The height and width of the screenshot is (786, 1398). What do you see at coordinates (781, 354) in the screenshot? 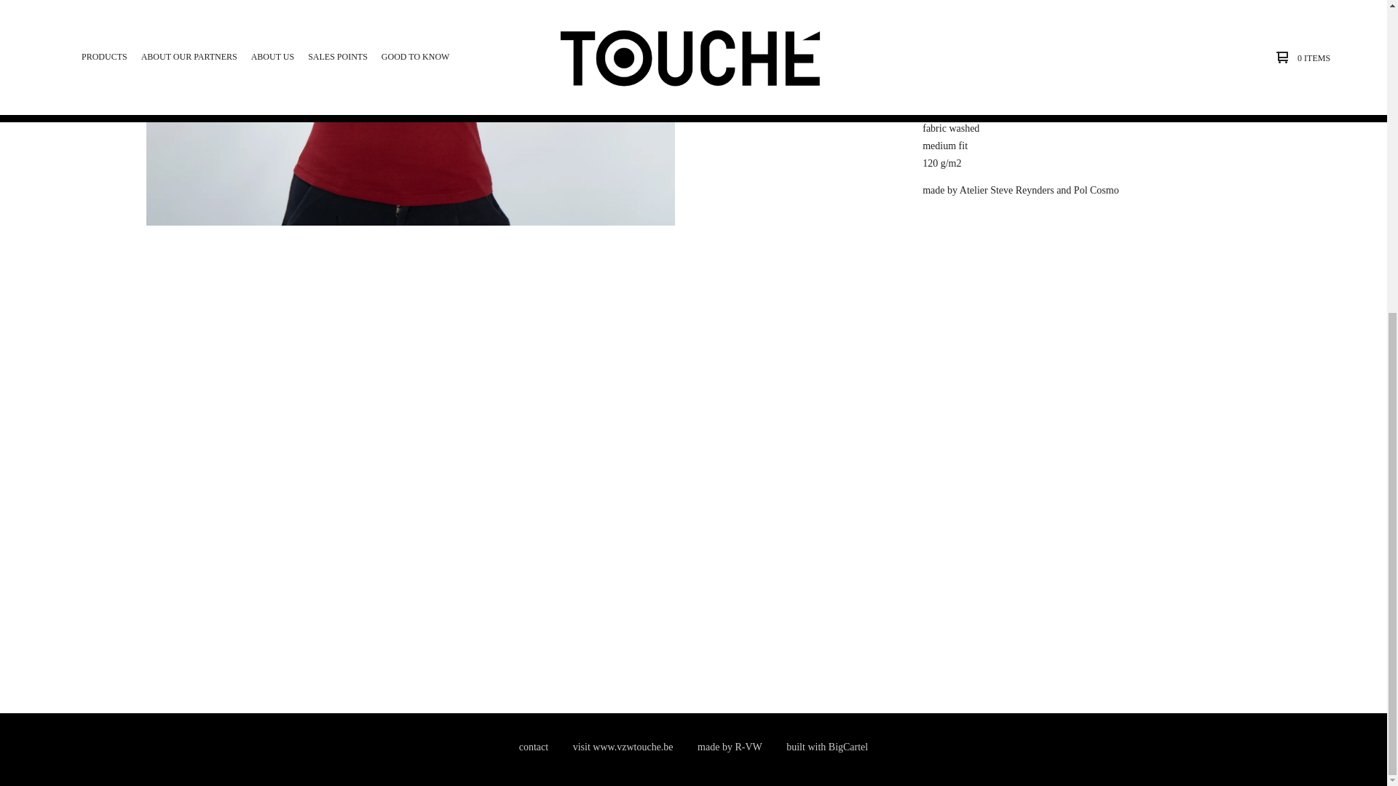
I see `Image of T-SHIRT WOMAN short sleeve SLOGAN burgundy` at bounding box center [781, 354].